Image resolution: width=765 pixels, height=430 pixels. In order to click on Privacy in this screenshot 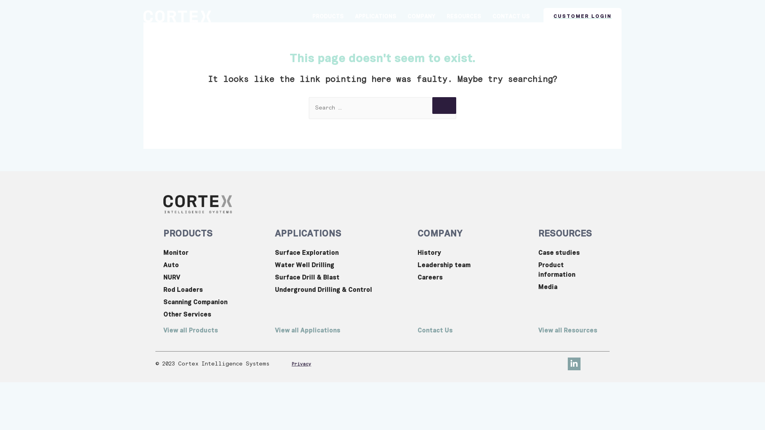, I will do `click(301, 364)`.